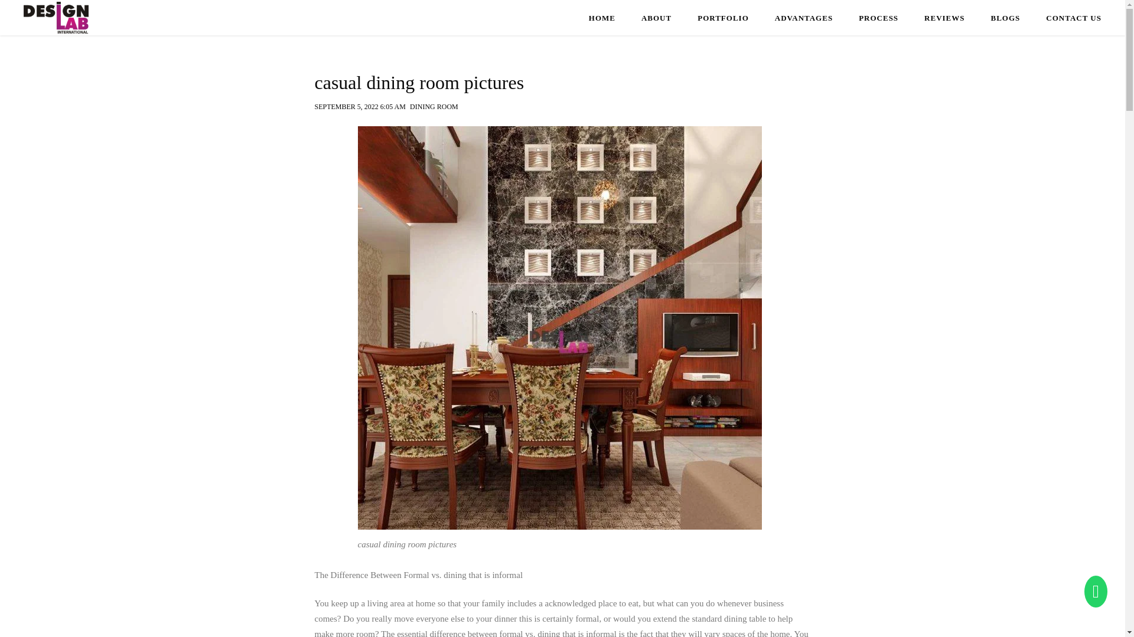 Image resolution: width=1134 pixels, height=637 pixels. What do you see at coordinates (723, 19) in the screenshot?
I see `PORTFOLIO` at bounding box center [723, 19].